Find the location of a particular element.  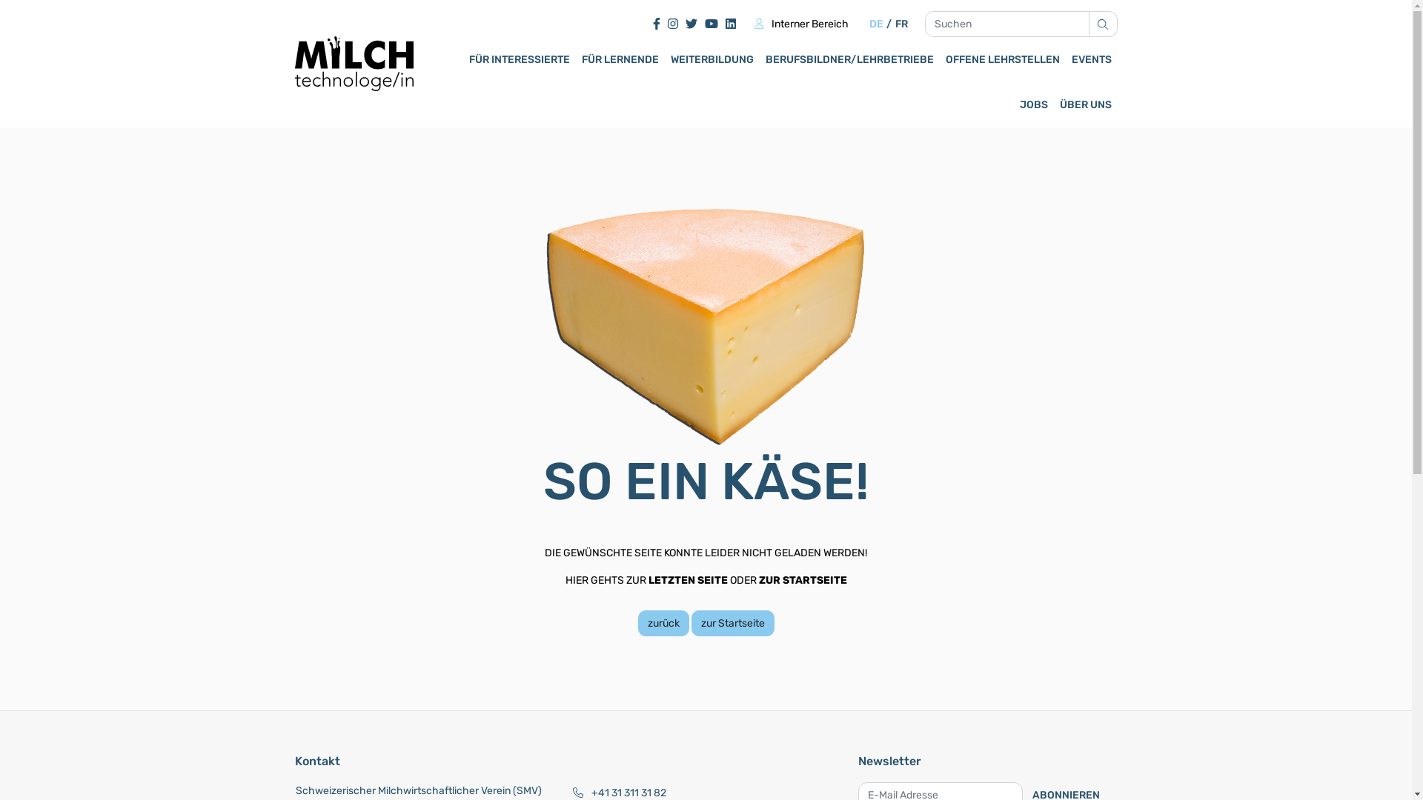

zur Startseite is located at coordinates (732, 624).